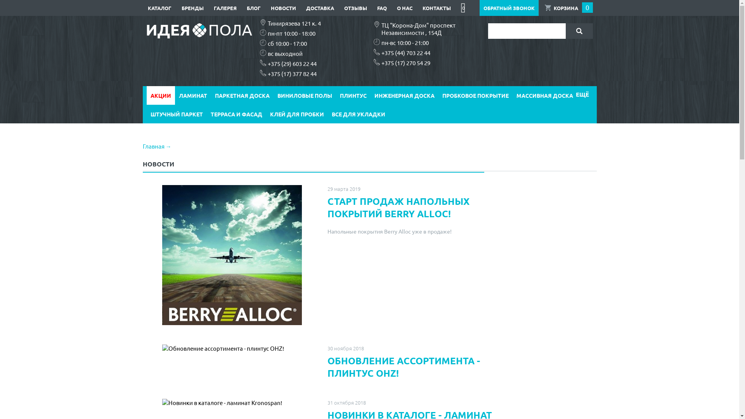 Image resolution: width=745 pixels, height=419 pixels. What do you see at coordinates (405, 63) in the screenshot?
I see `+375 (17) 270 54 29` at bounding box center [405, 63].